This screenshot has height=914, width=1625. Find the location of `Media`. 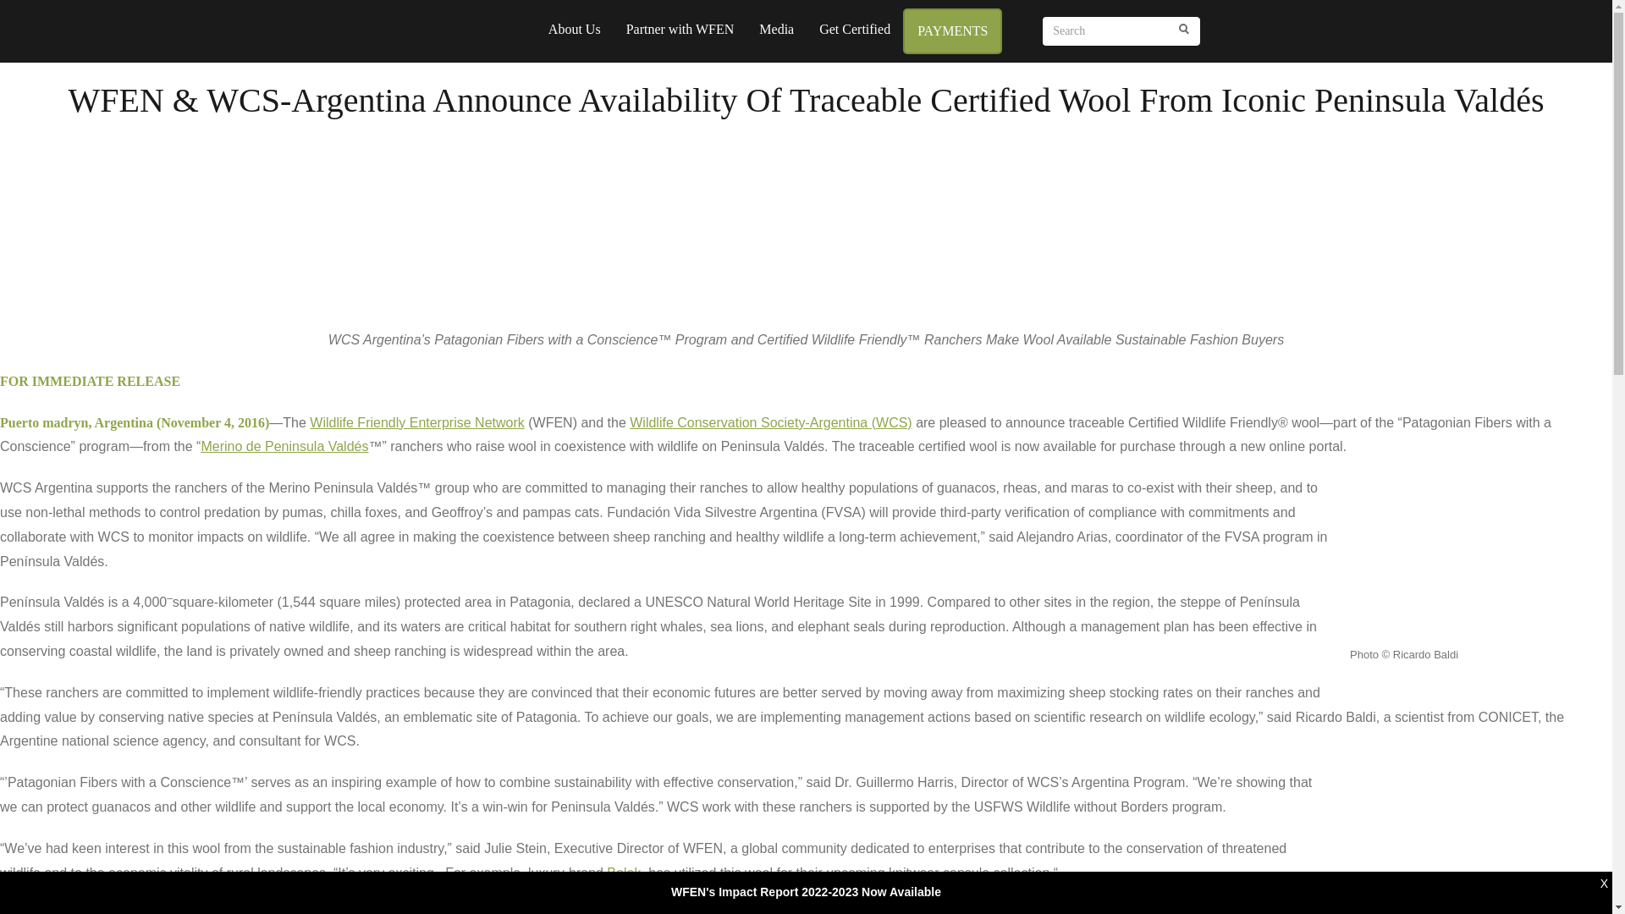

Media is located at coordinates (775, 29).